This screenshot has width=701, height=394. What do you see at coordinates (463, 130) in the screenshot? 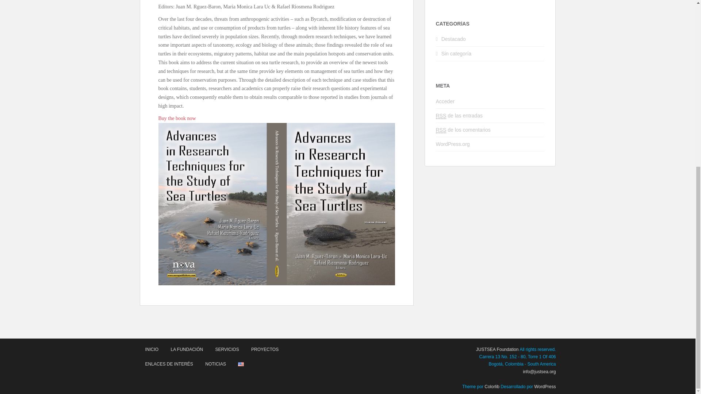
I see `RSS de los comentarios` at bounding box center [463, 130].